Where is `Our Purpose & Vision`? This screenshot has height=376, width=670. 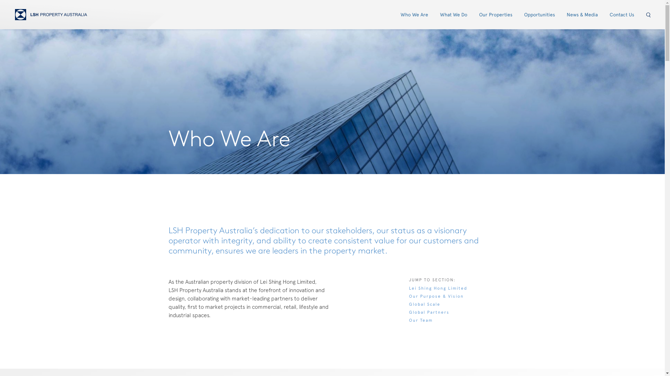
Our Purpose & Vision is located at coordinates (436, 296).